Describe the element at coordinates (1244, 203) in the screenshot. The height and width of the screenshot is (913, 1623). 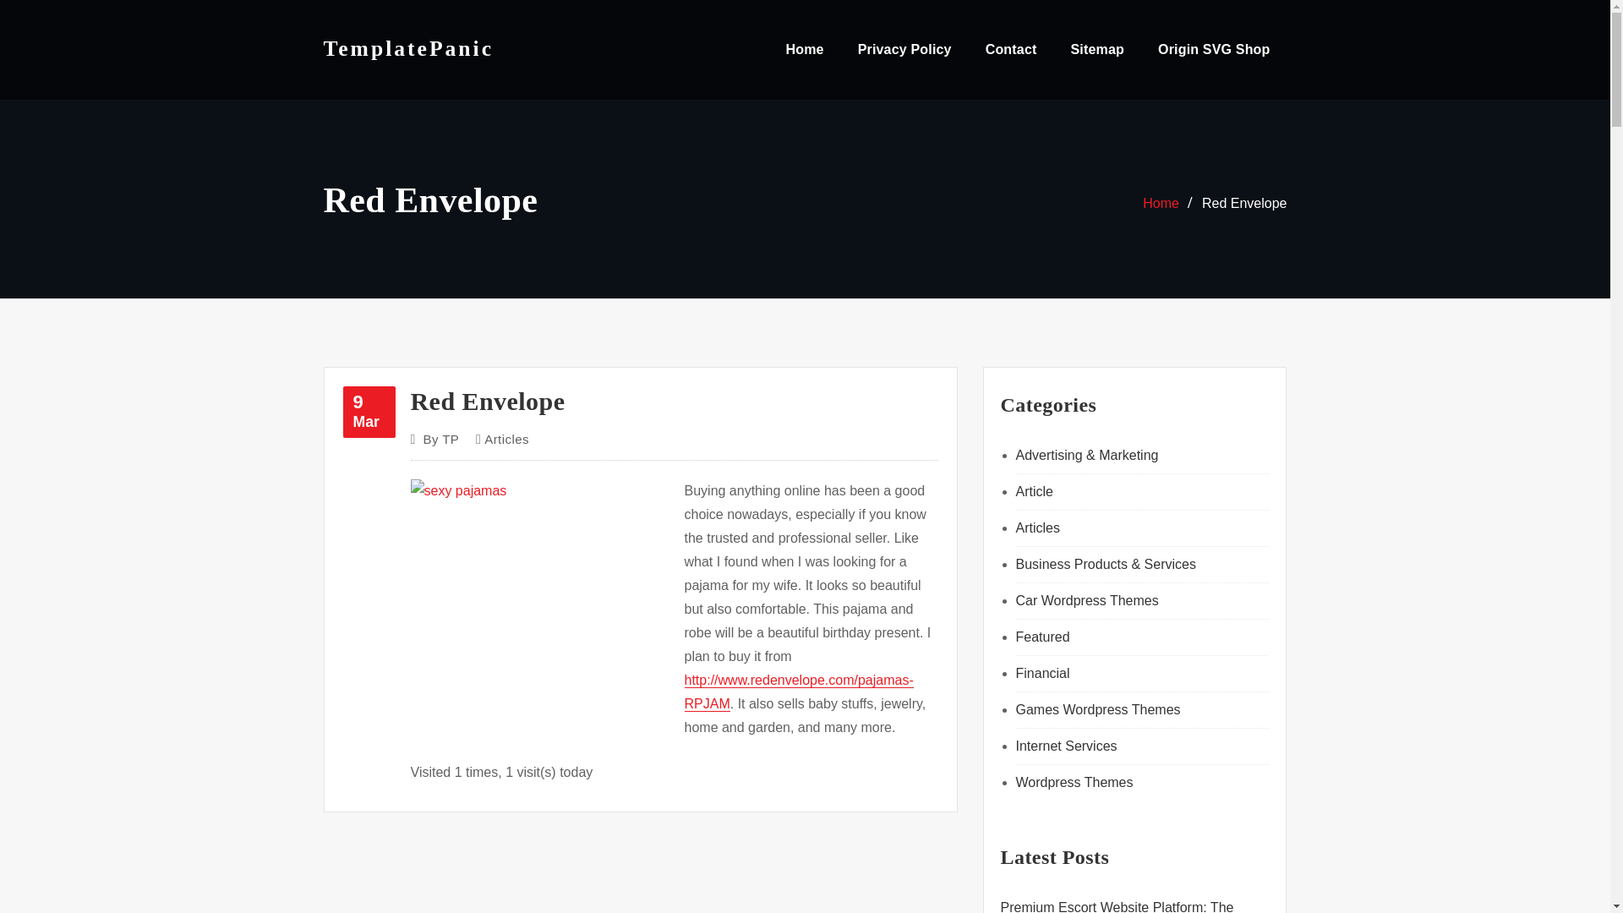
I see `Red Envelope` at that location.